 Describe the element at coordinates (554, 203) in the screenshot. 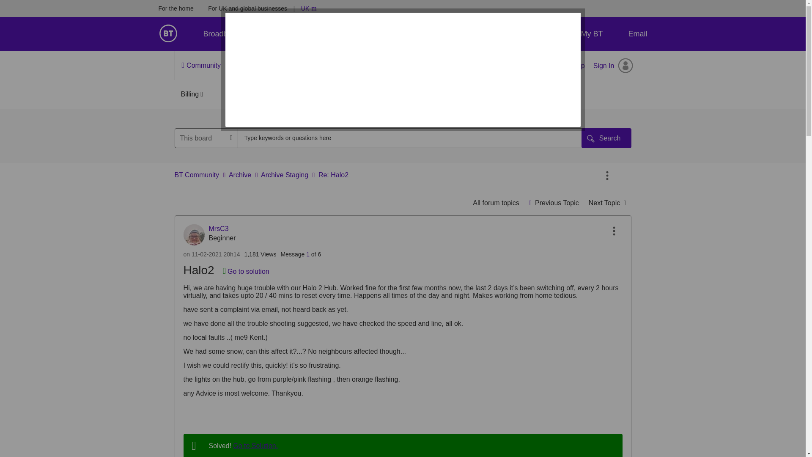

I see `Ping spikes` at that location.